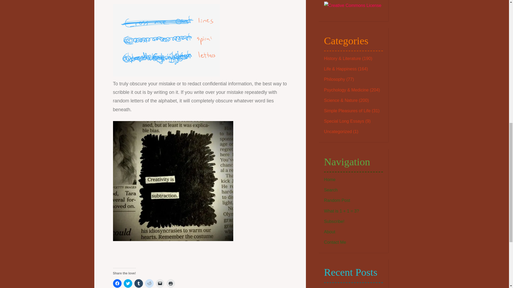  Describe the element at coordinates (149, 283) in the screenshot. I see `Click to share on Reddit` at that location.